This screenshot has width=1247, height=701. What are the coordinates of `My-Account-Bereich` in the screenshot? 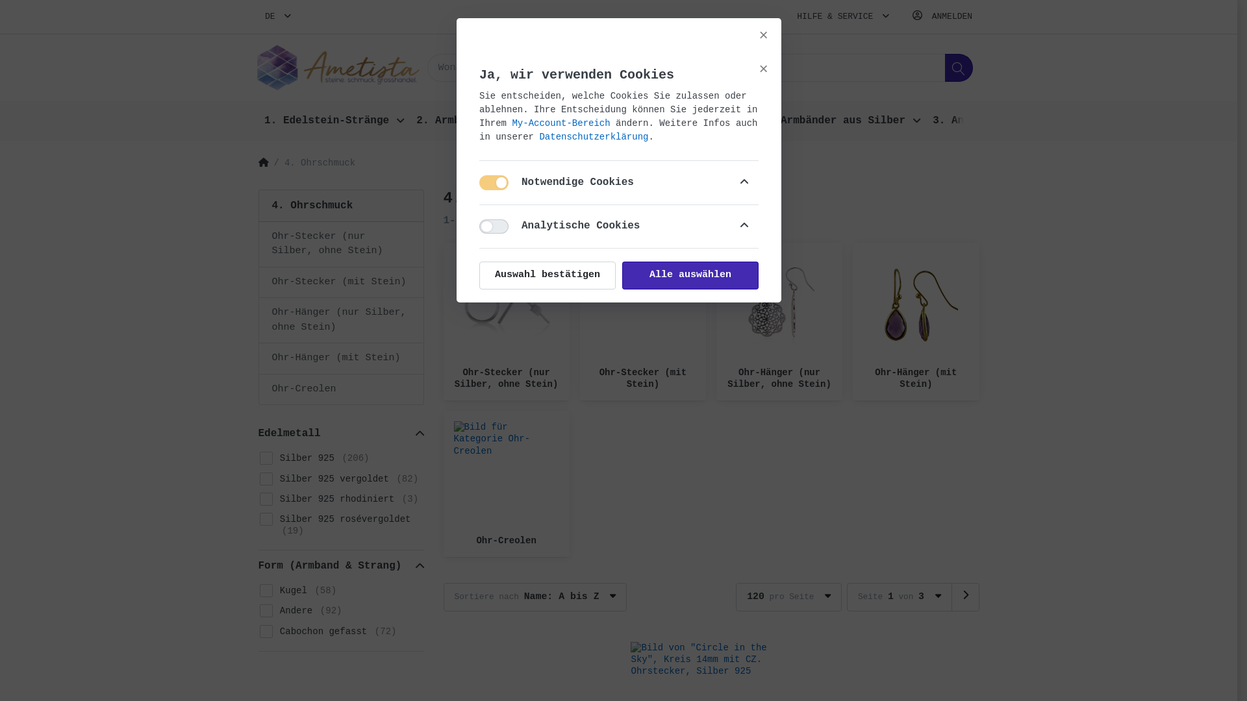 It's located at (561, 123).